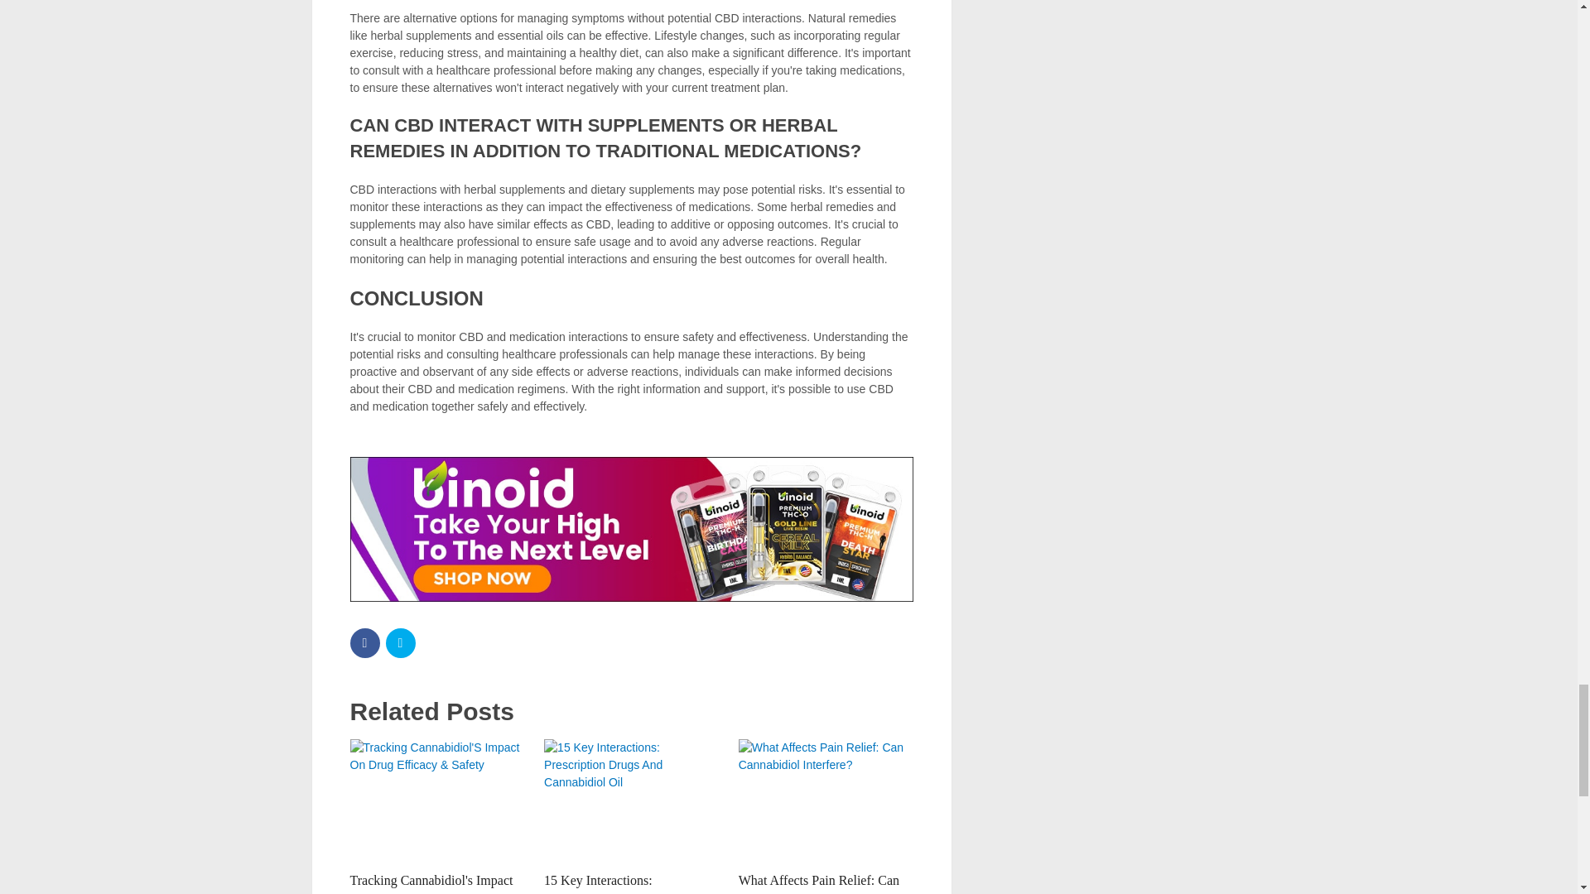 The width and height of the screenshot is (1590, 894). What do you see at coordinates (819, 884) in the screenshot?
I see `What Affects Pain Relief: Can Cannabidiol Interfere?` at bounding box center [819, 884].